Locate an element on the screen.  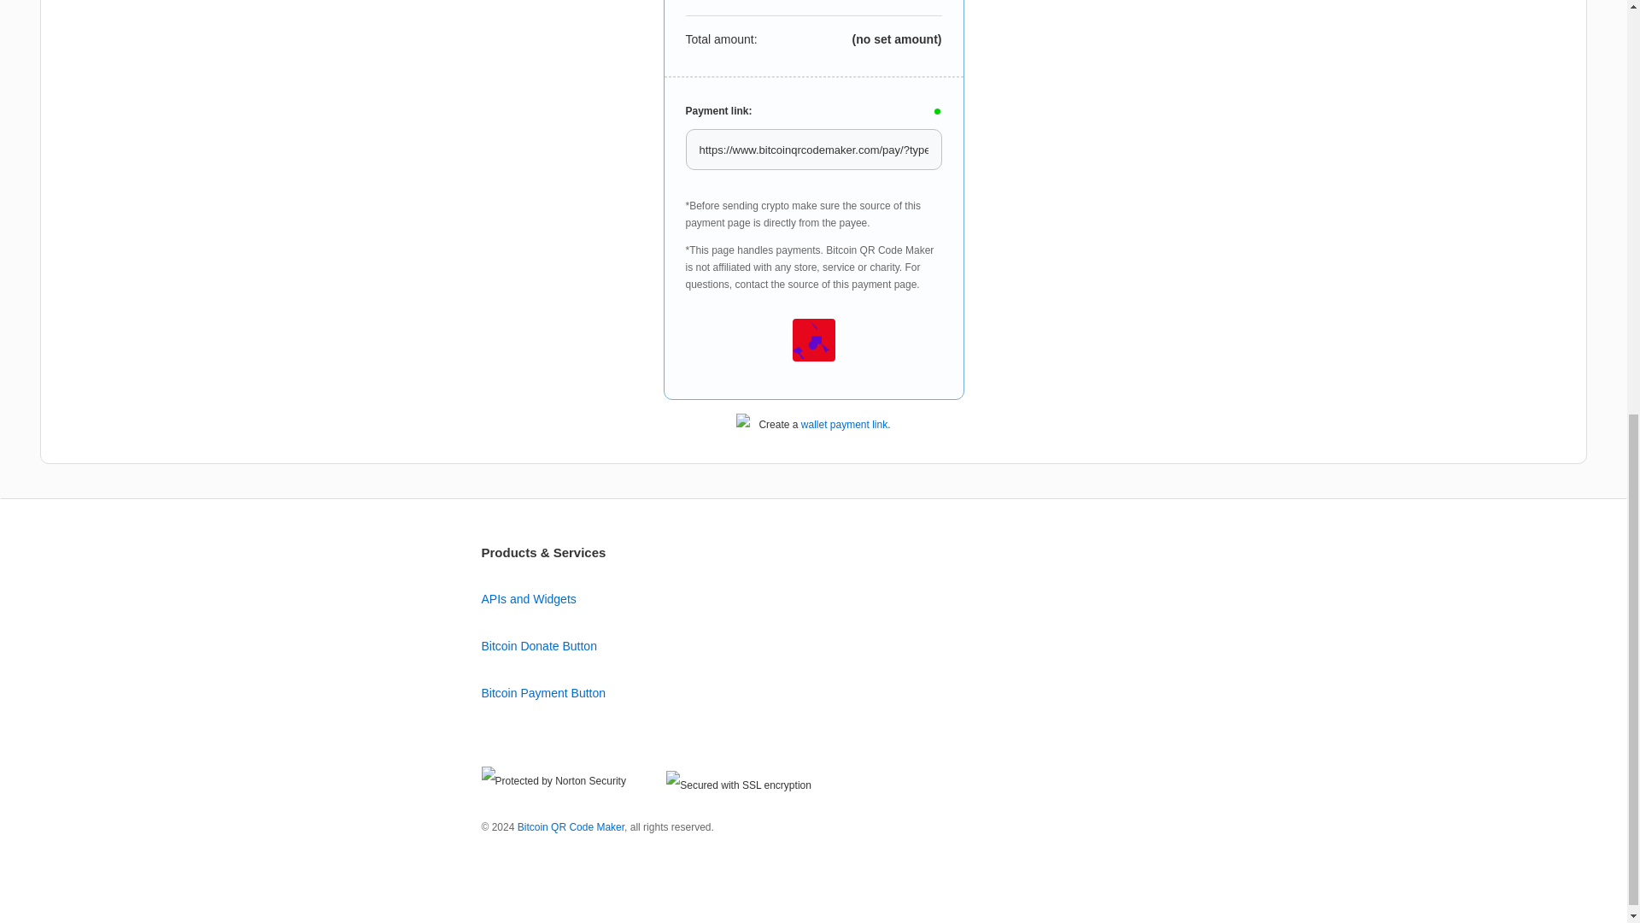
Secured with SSL encryption is located at coordinates (738, 785).